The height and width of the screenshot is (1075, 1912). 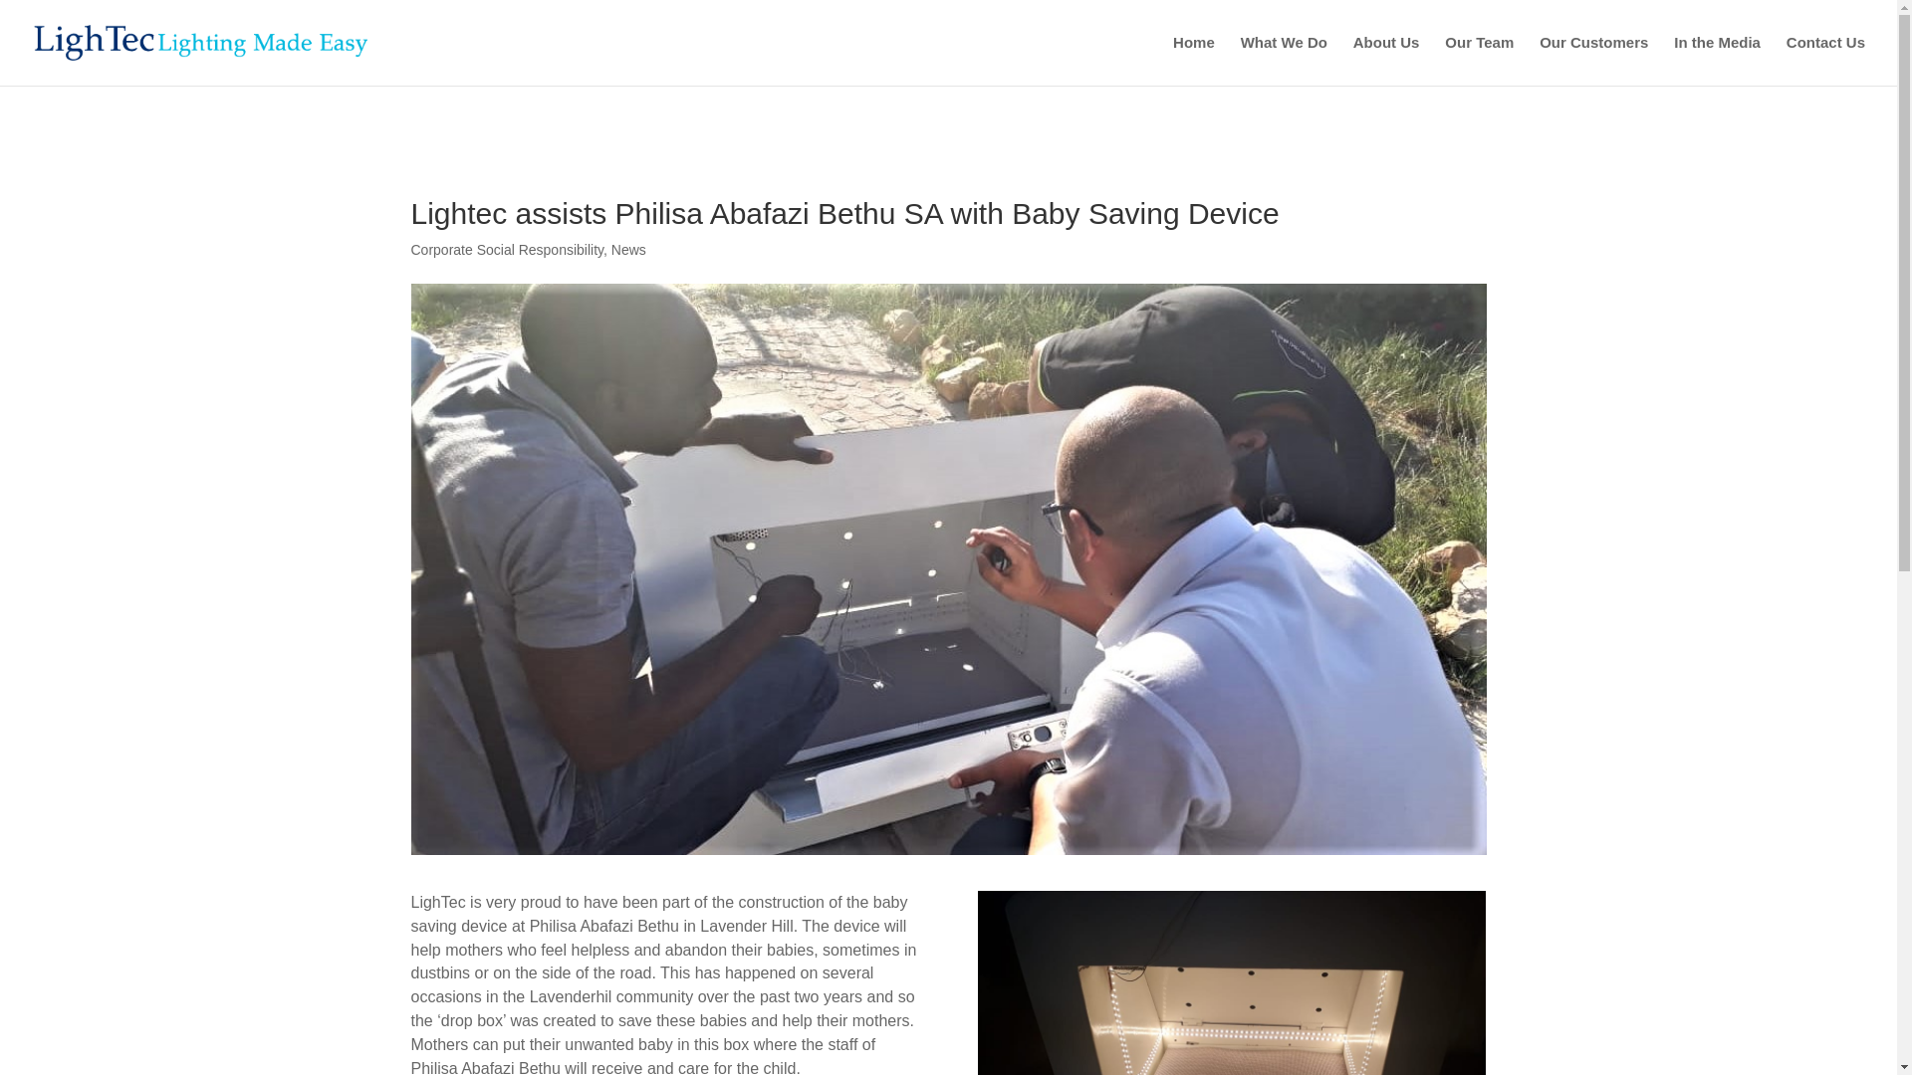 I want to click on Contact Us, so click(x=1825, y=60).